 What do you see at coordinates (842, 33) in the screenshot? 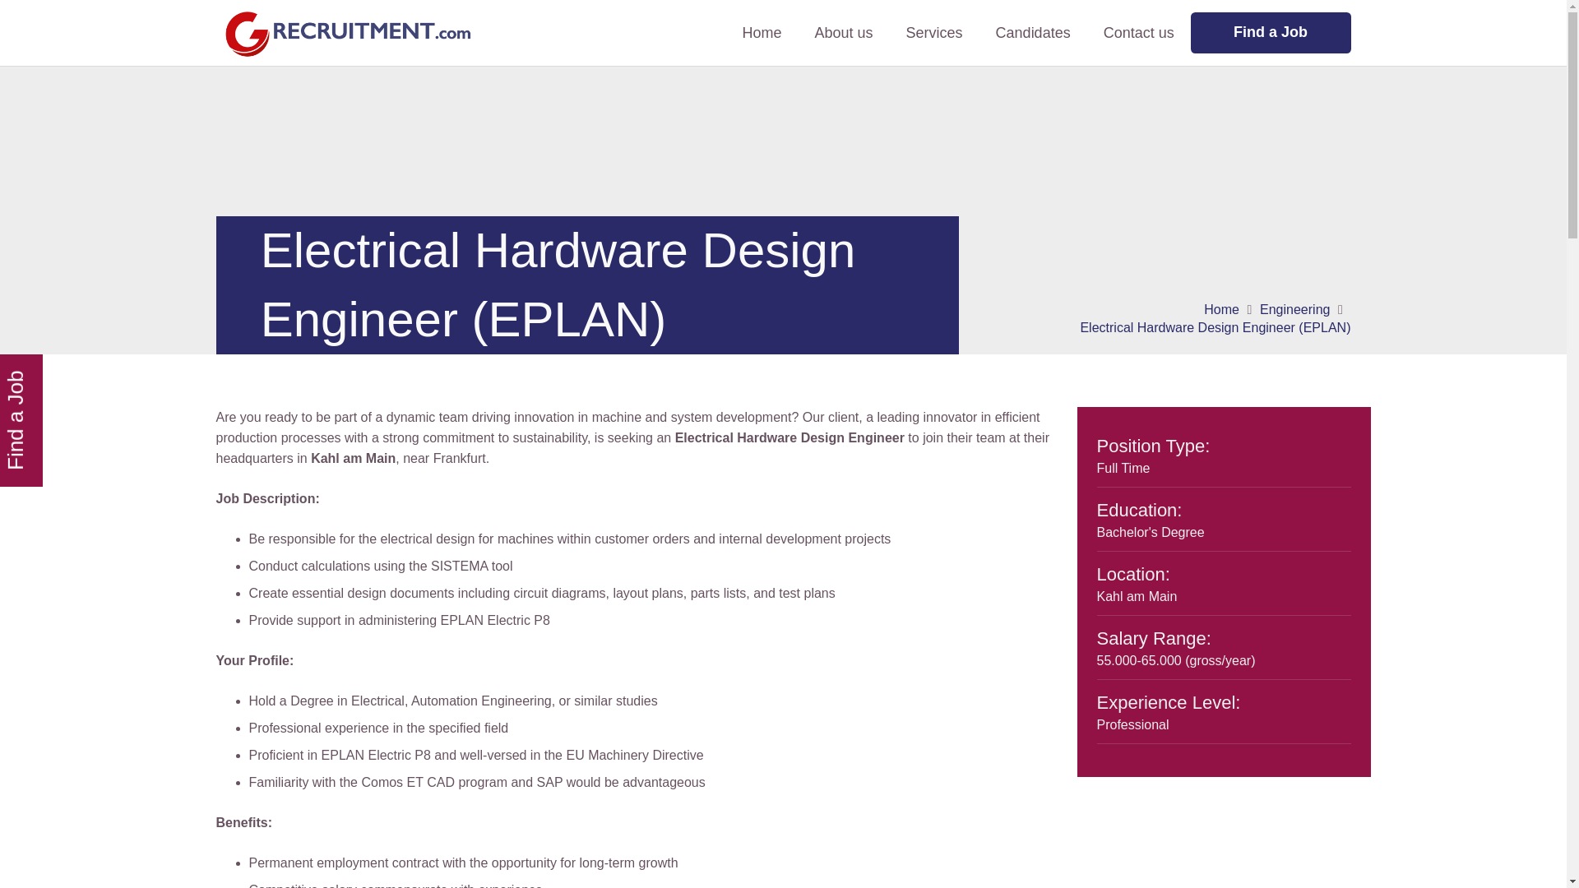
I see `About us` at bounding box center [842, 33].